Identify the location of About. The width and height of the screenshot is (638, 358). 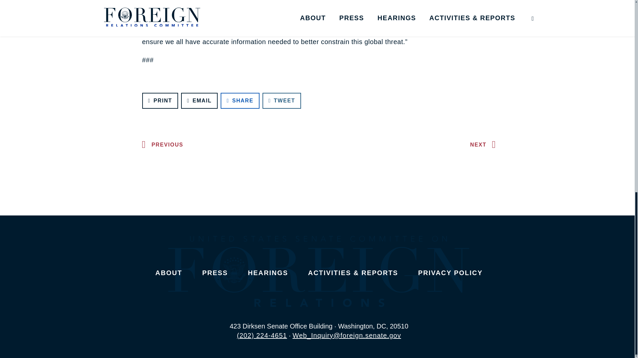
(169, 272).